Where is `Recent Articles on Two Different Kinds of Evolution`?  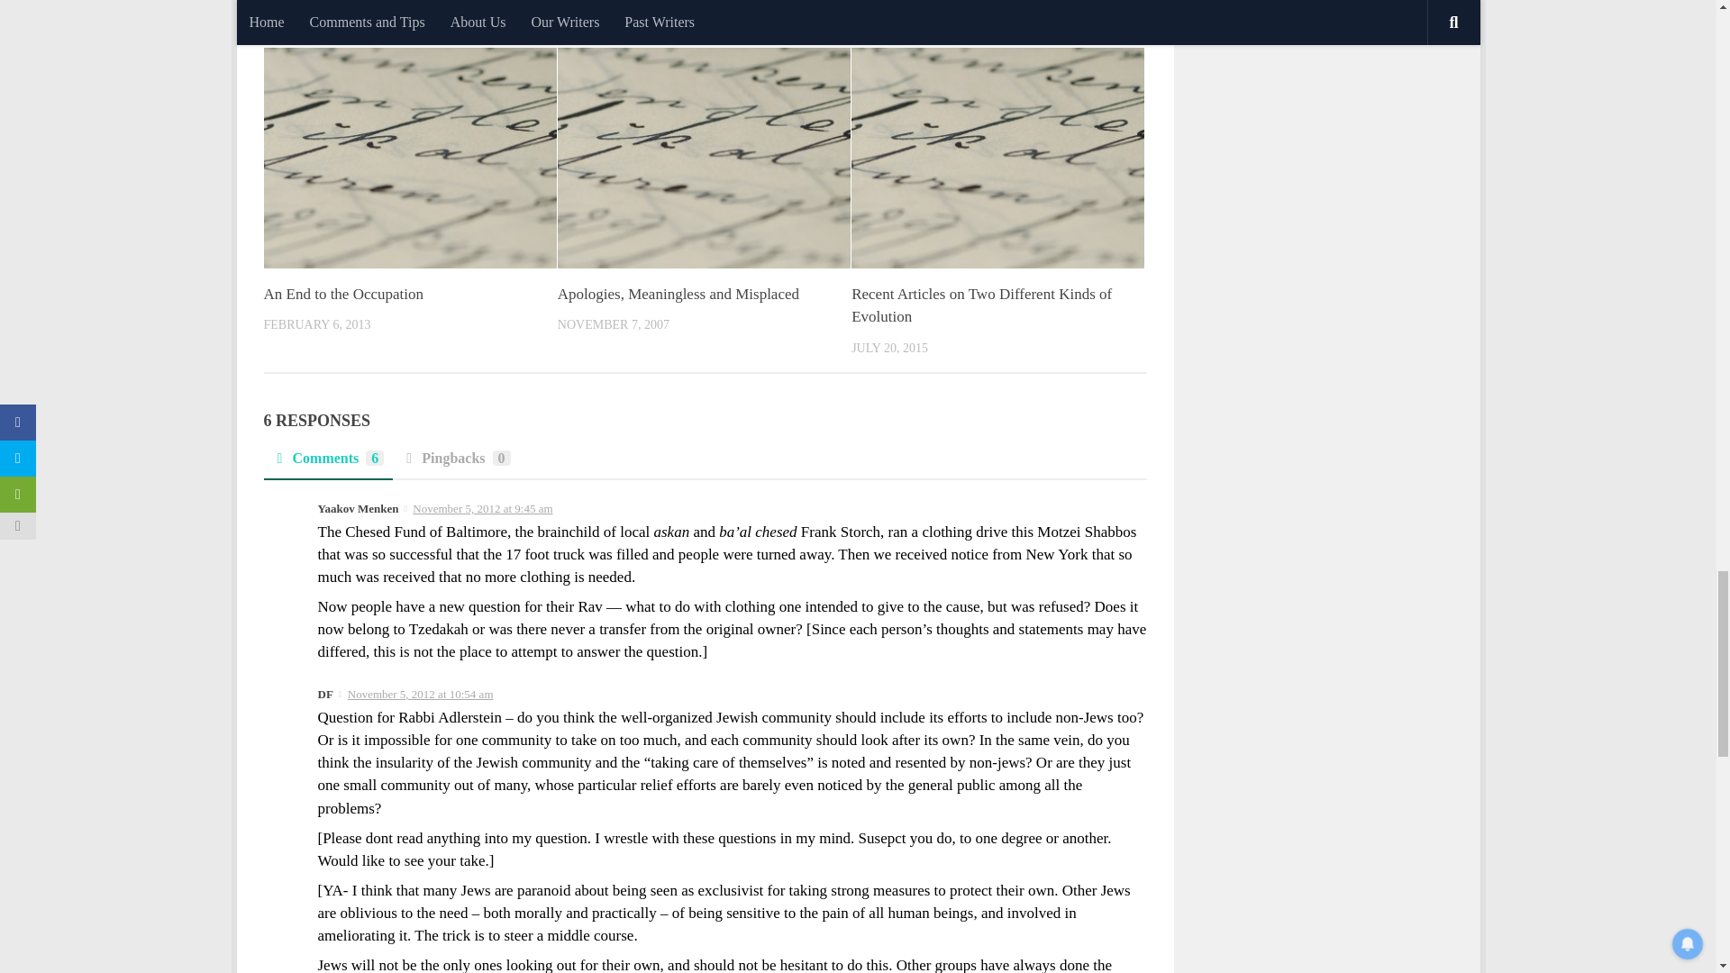
Recent Articles on Two Different Kinds of Evolution is located at coordinates (981, 305).